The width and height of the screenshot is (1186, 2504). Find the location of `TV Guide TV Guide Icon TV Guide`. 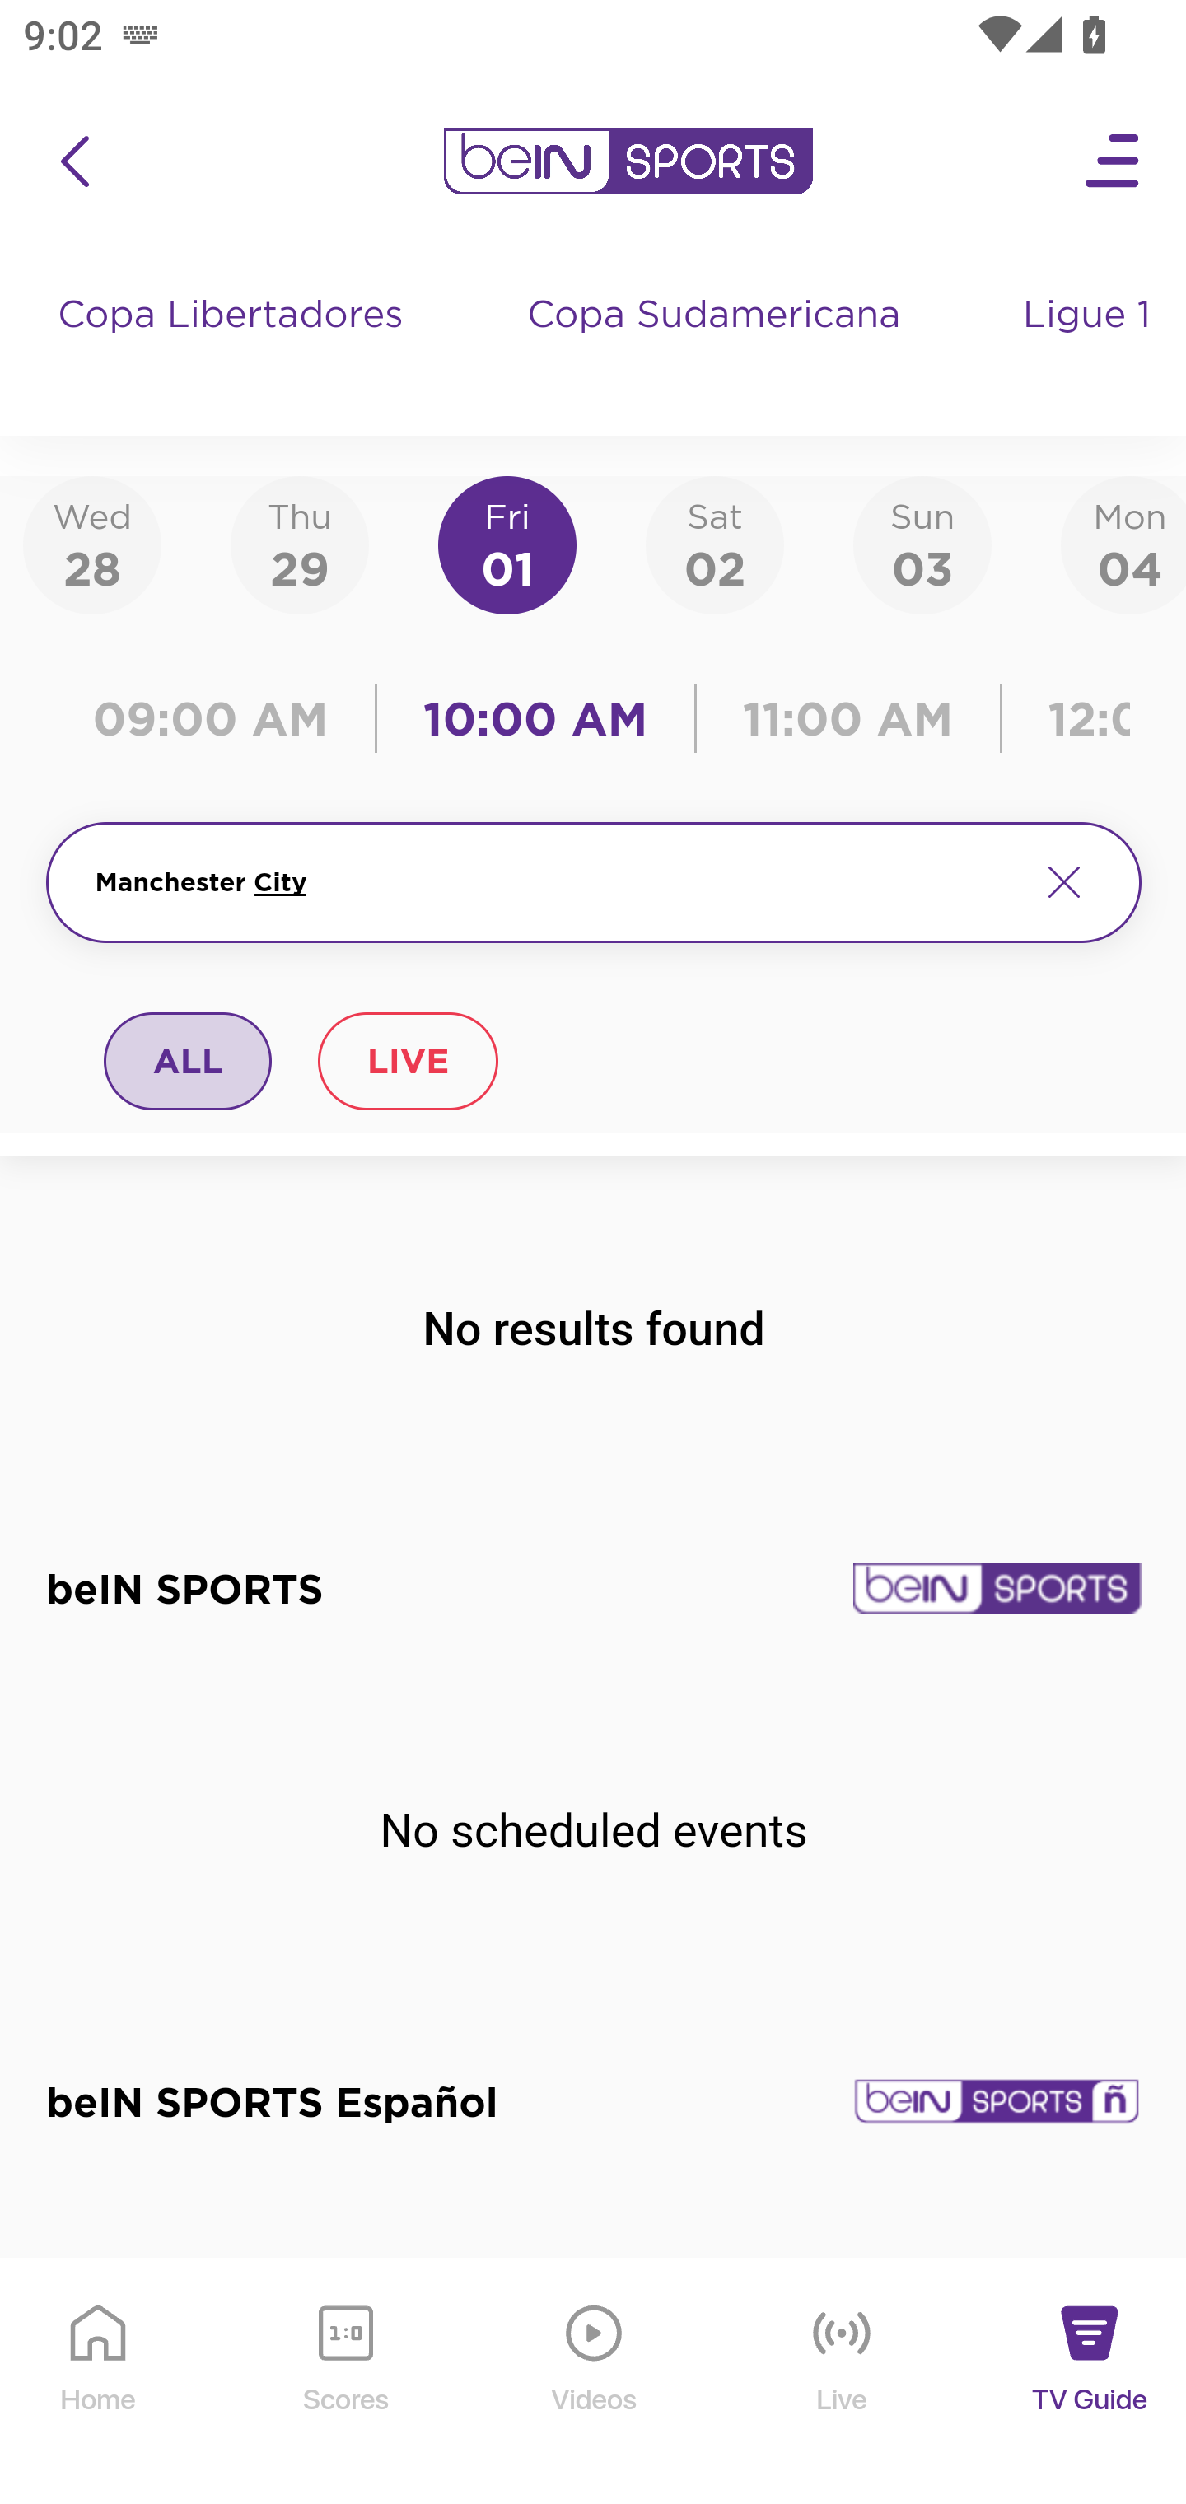

TV Guide TV Guide Icon TV Guide is located at coordinates (1090, 2382).